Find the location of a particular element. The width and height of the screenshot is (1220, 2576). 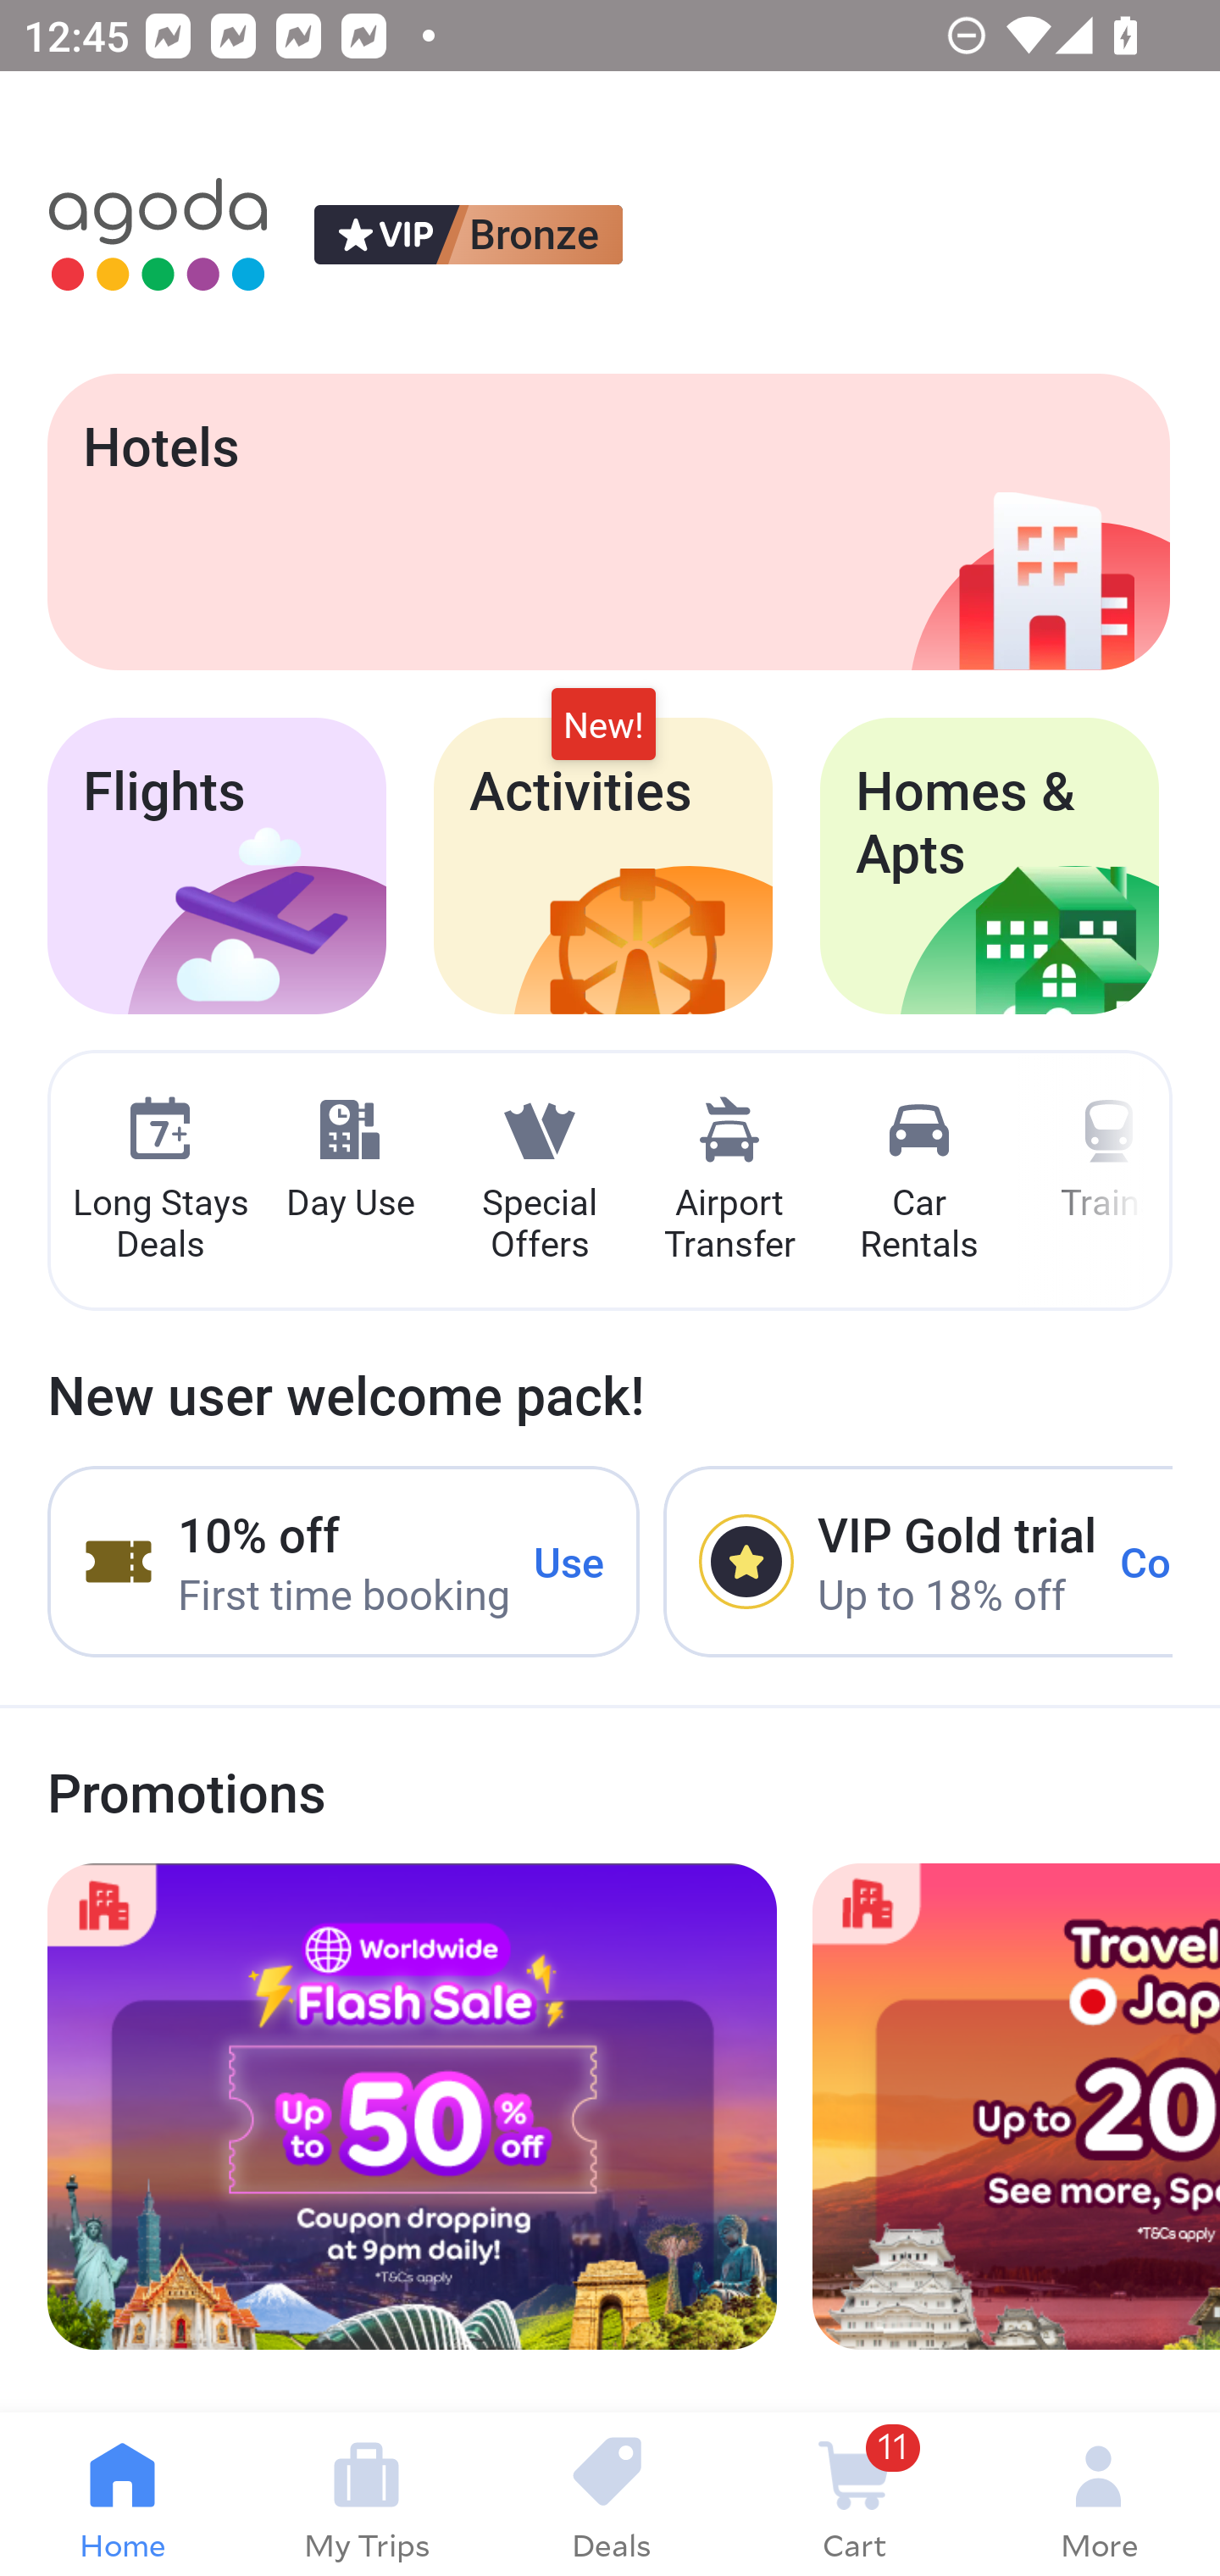

Special Offers is located at coordinates (539, 1181).